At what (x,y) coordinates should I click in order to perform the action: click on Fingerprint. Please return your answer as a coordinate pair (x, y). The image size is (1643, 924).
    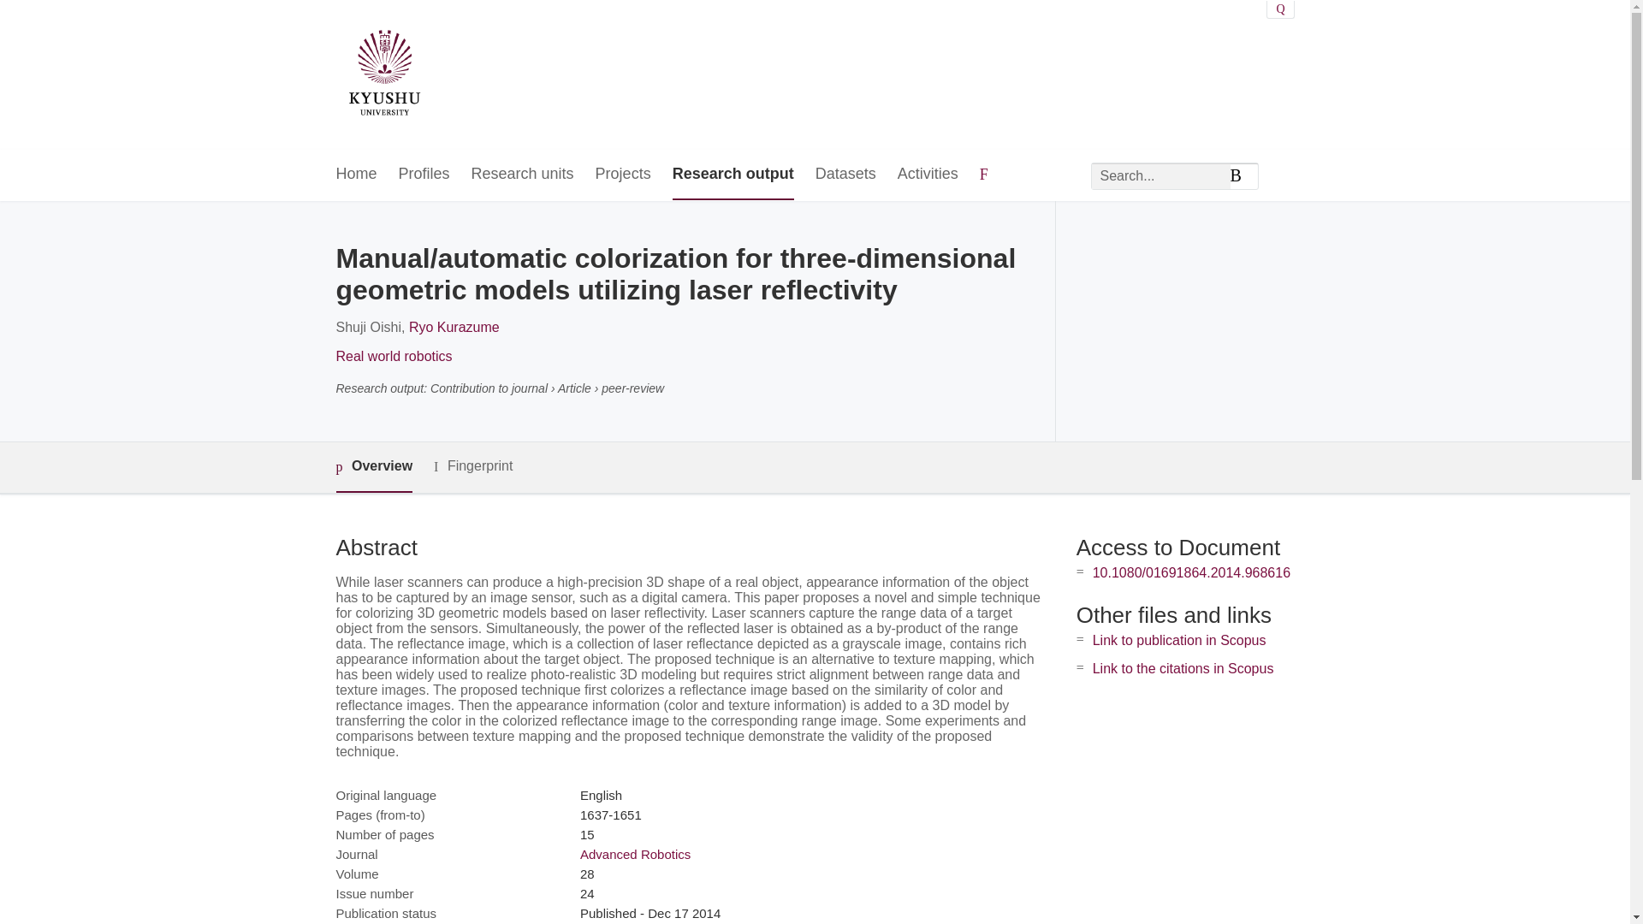
    Looking at the image, I should click on (472, 466).